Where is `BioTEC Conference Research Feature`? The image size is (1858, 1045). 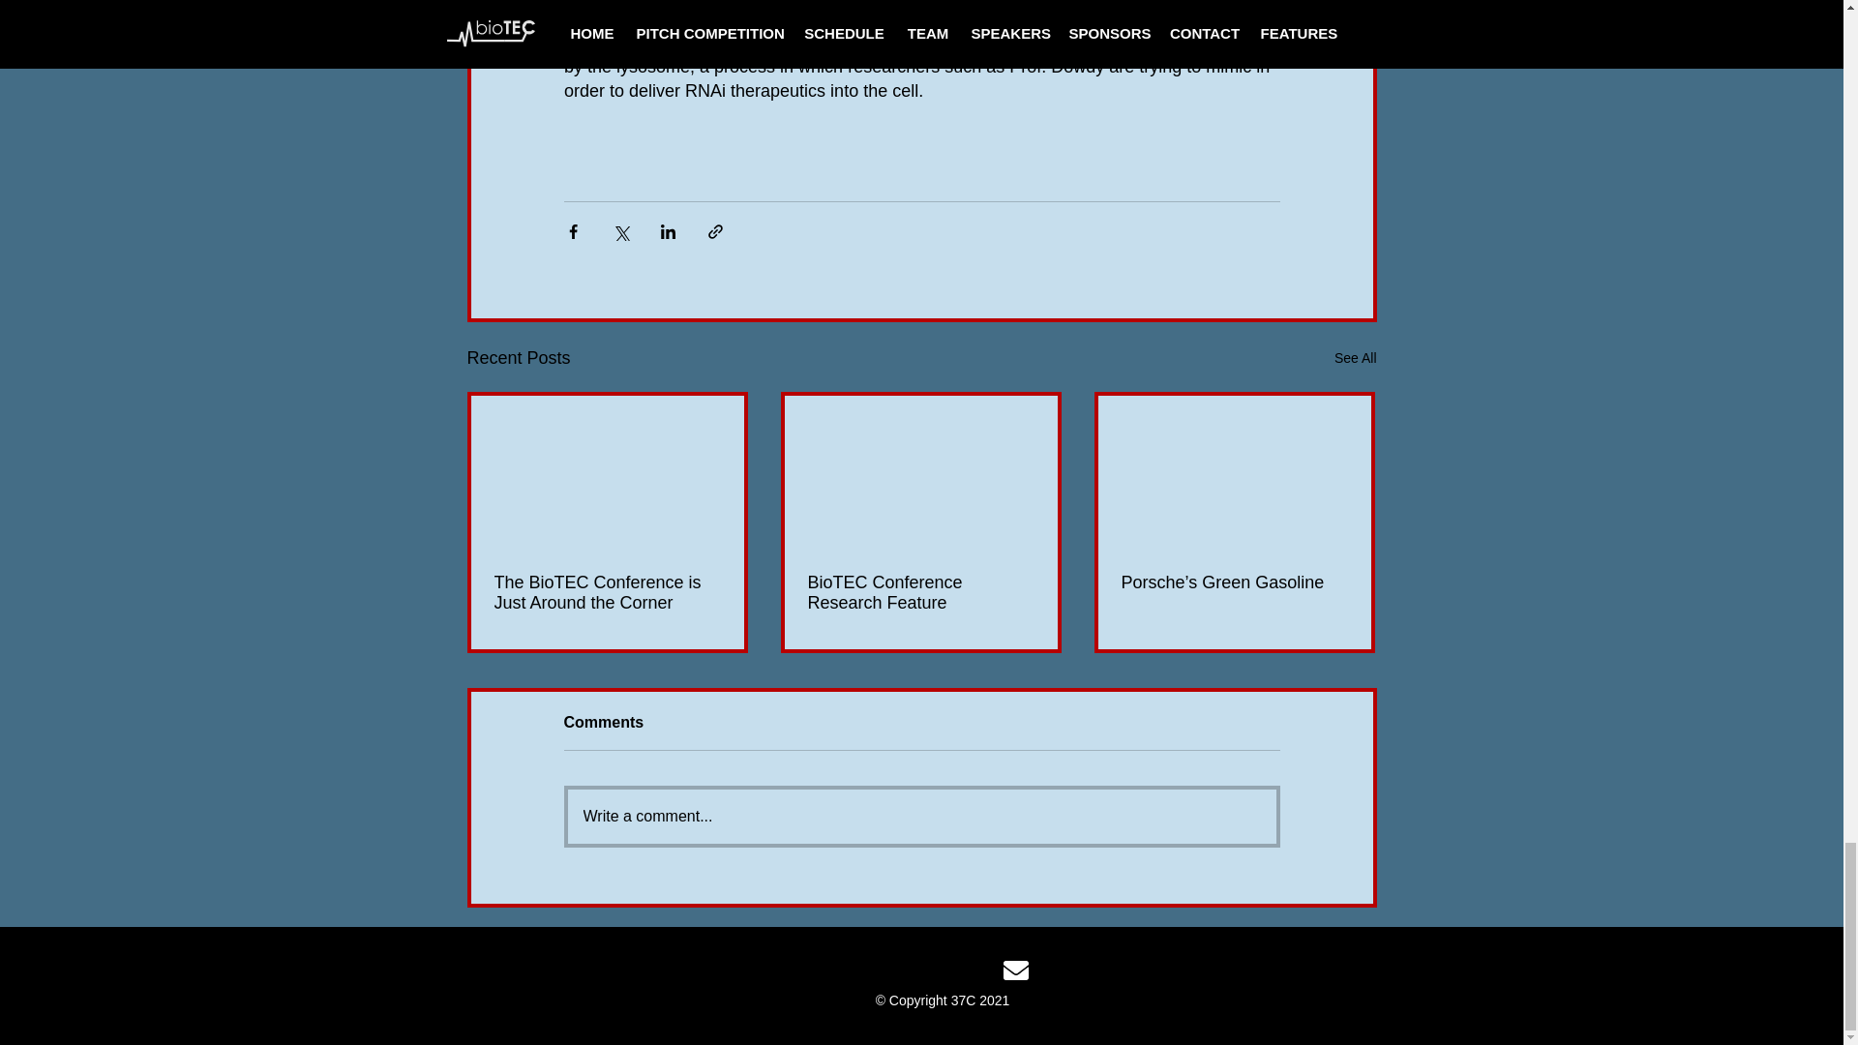 BioTEC Conference Research Feature is located at coordinates (919, 592).